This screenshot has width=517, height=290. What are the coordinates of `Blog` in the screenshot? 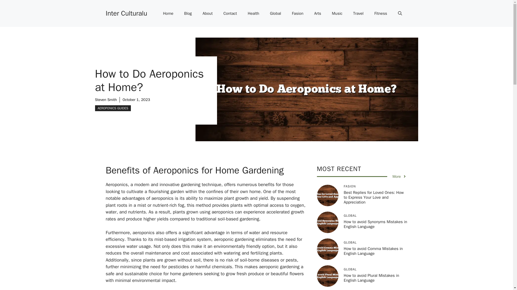 It's located at (188, 13).